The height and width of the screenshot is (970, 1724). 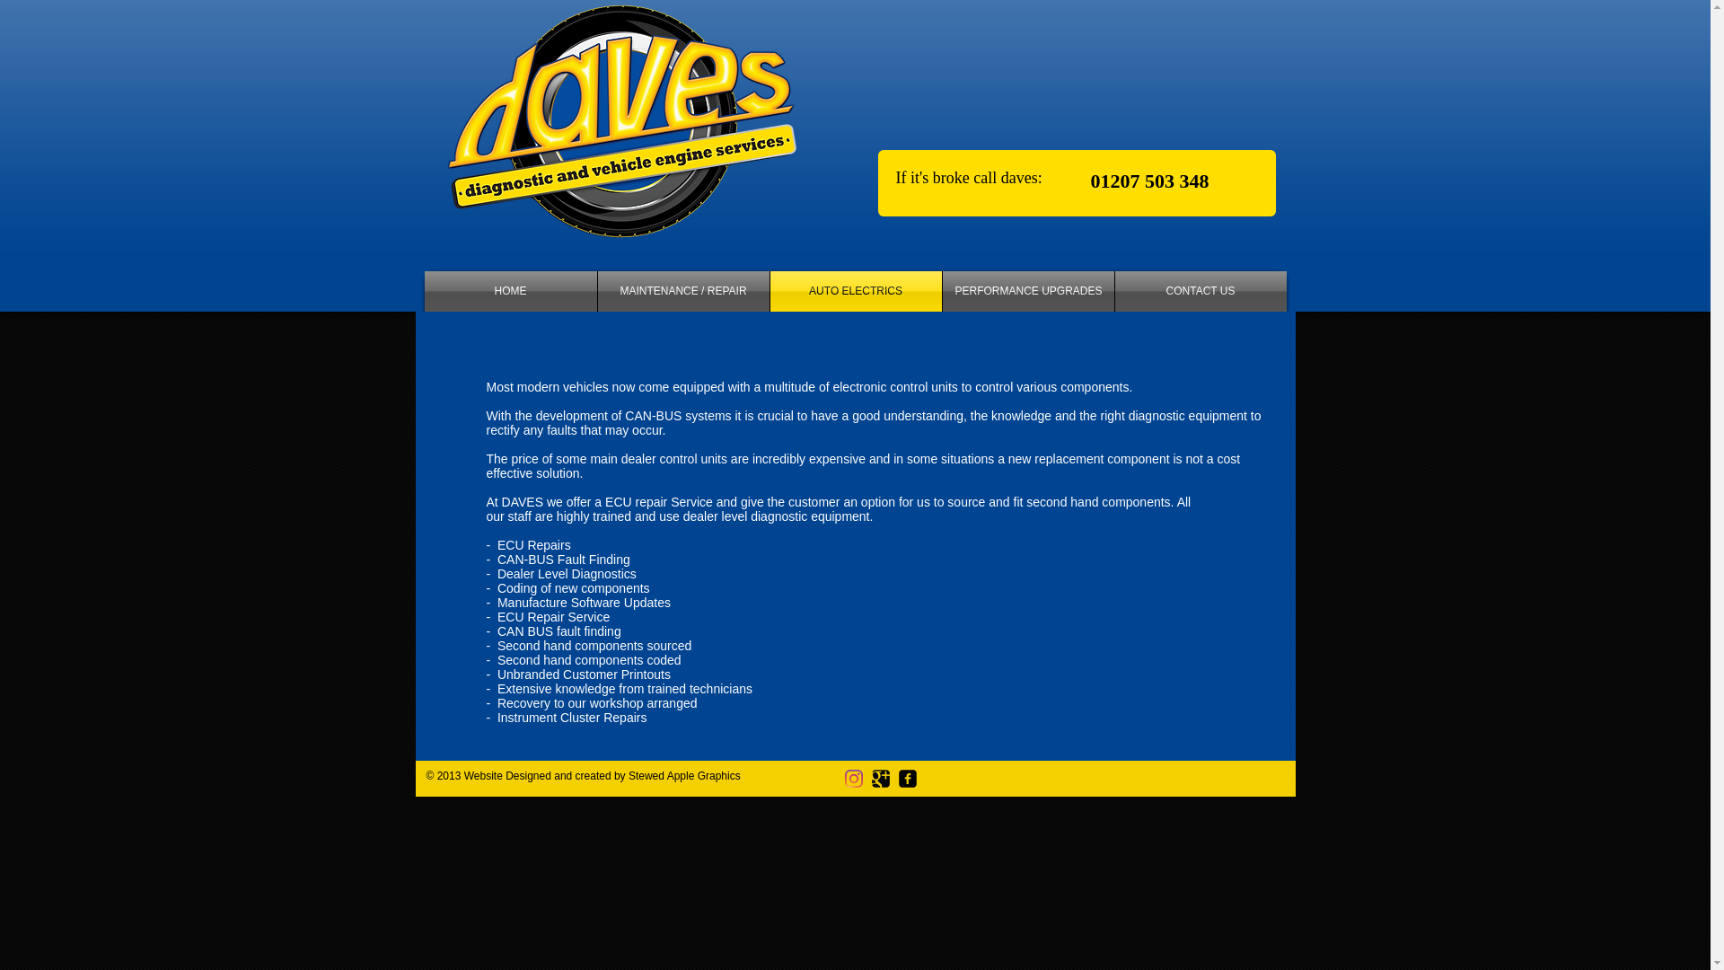 I want to click on CONTACT US, so click(x=1201, y=291).